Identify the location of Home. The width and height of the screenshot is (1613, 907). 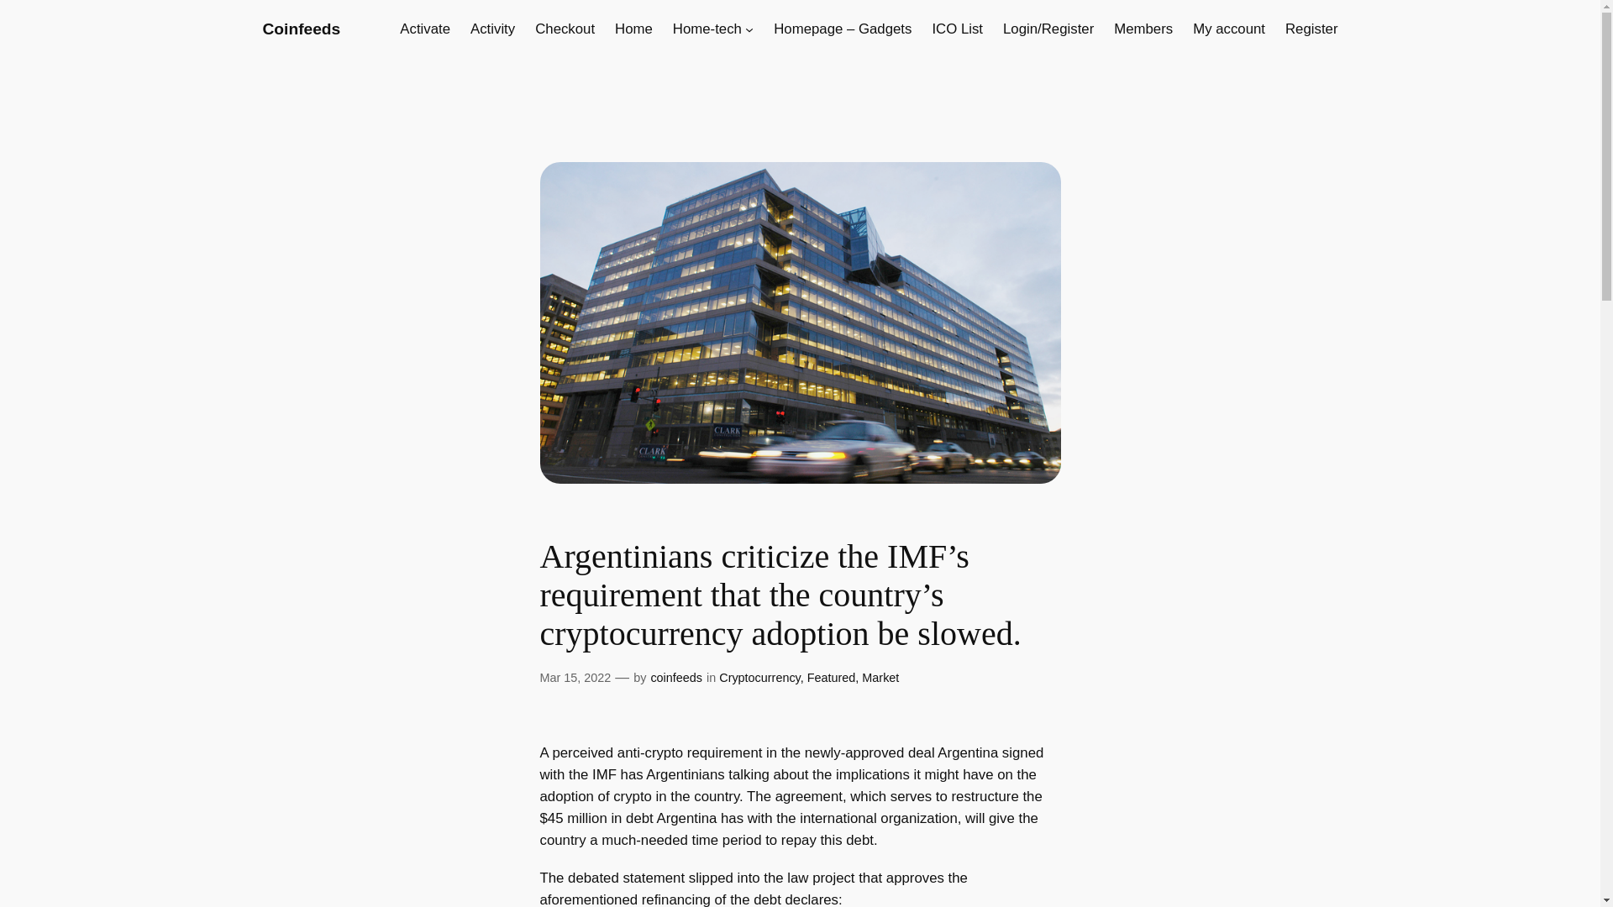
(633, 29).